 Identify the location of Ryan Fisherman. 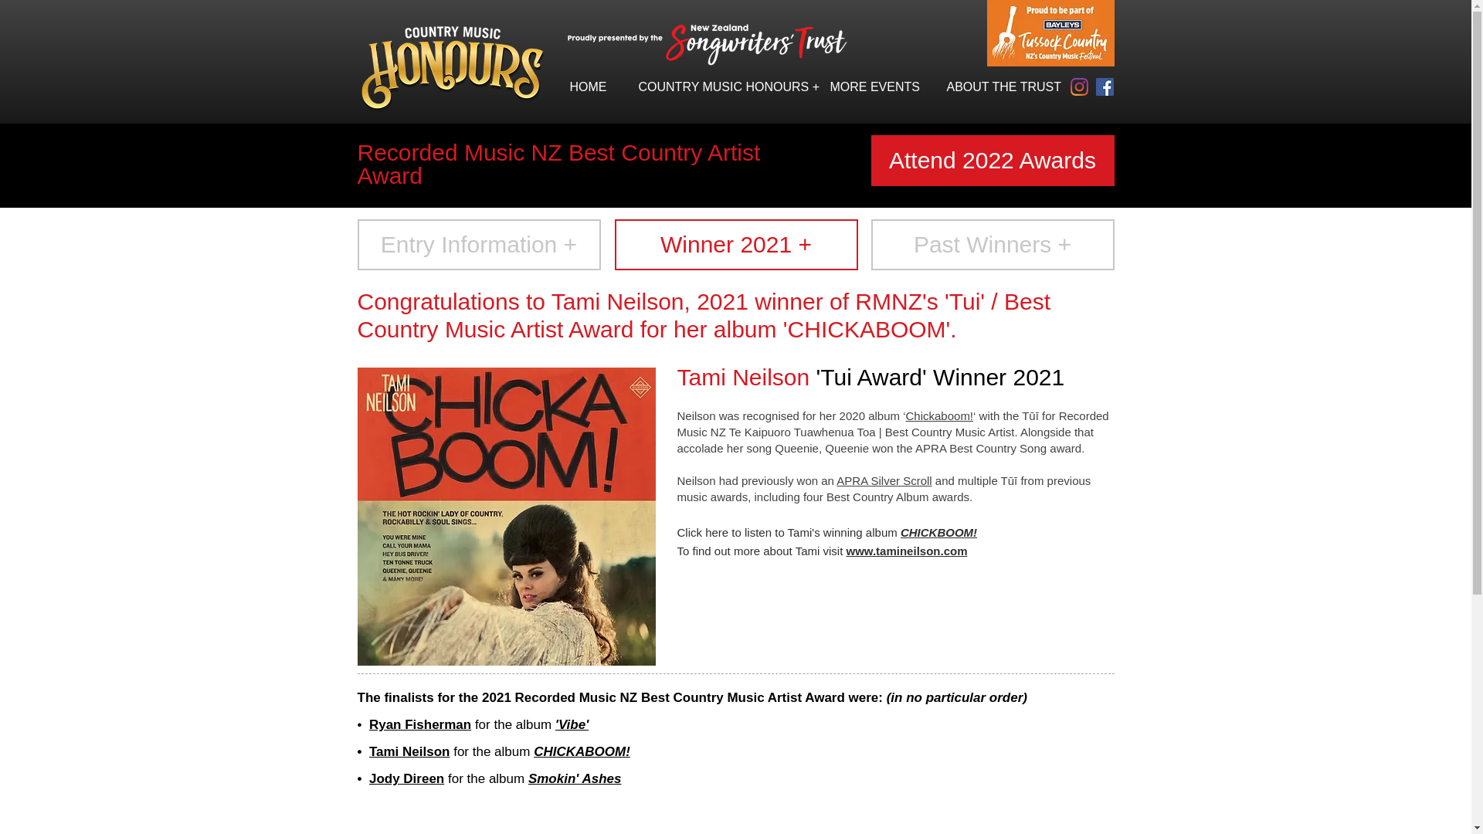
(420, 724).